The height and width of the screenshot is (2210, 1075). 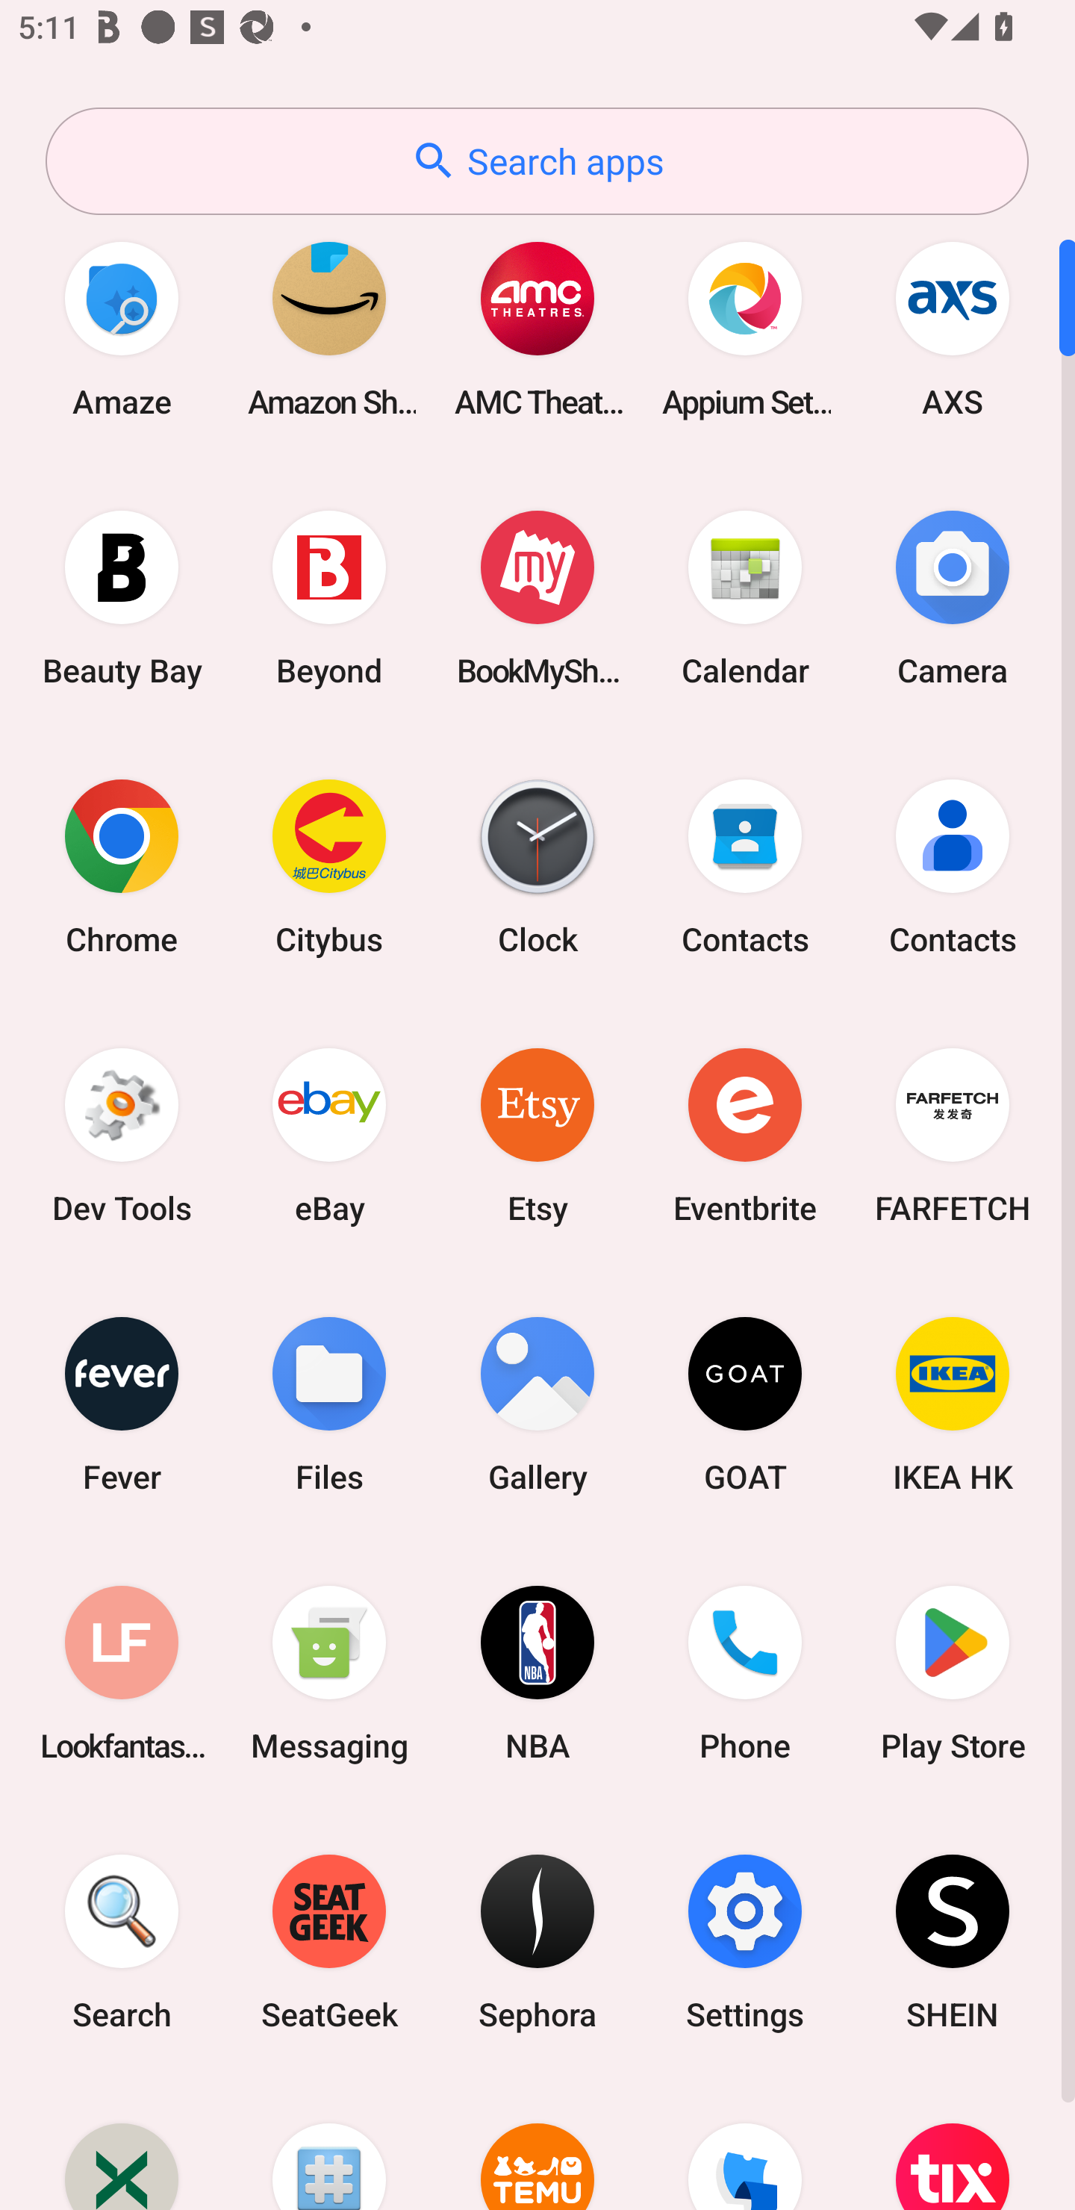 What do you see at coordinates (122, 1943) in the screenshot?
I see `Search` at bounding box center [122, 1943].